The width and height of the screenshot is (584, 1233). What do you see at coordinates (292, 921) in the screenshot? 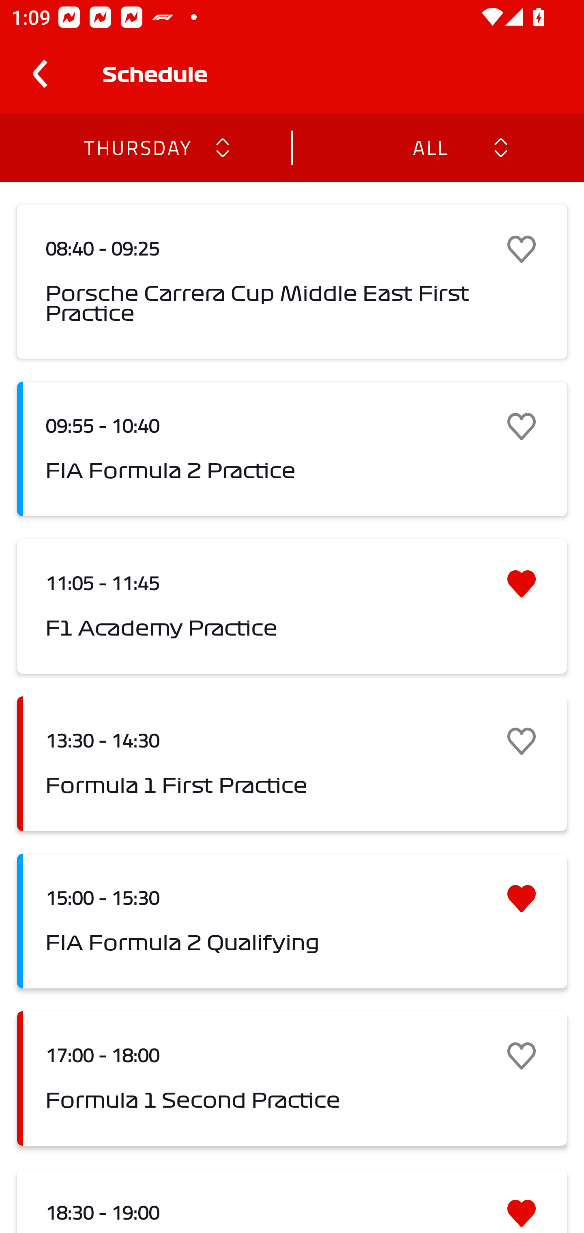
I see `15:00 - 15:30 FIA Formula 2 Qualifying` at bounding box center [292, 921].